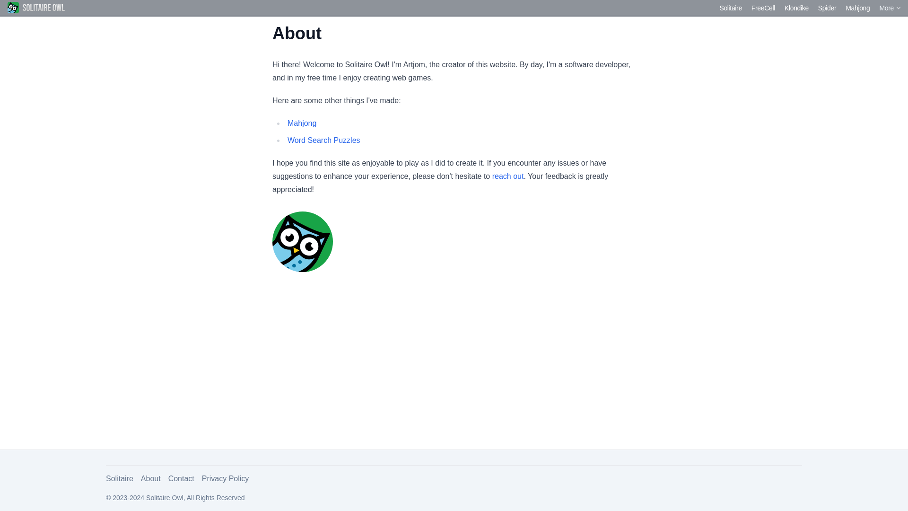  Describe the element at coordinates (796, 7) in the screenshot. I see `Klondike` at that location.